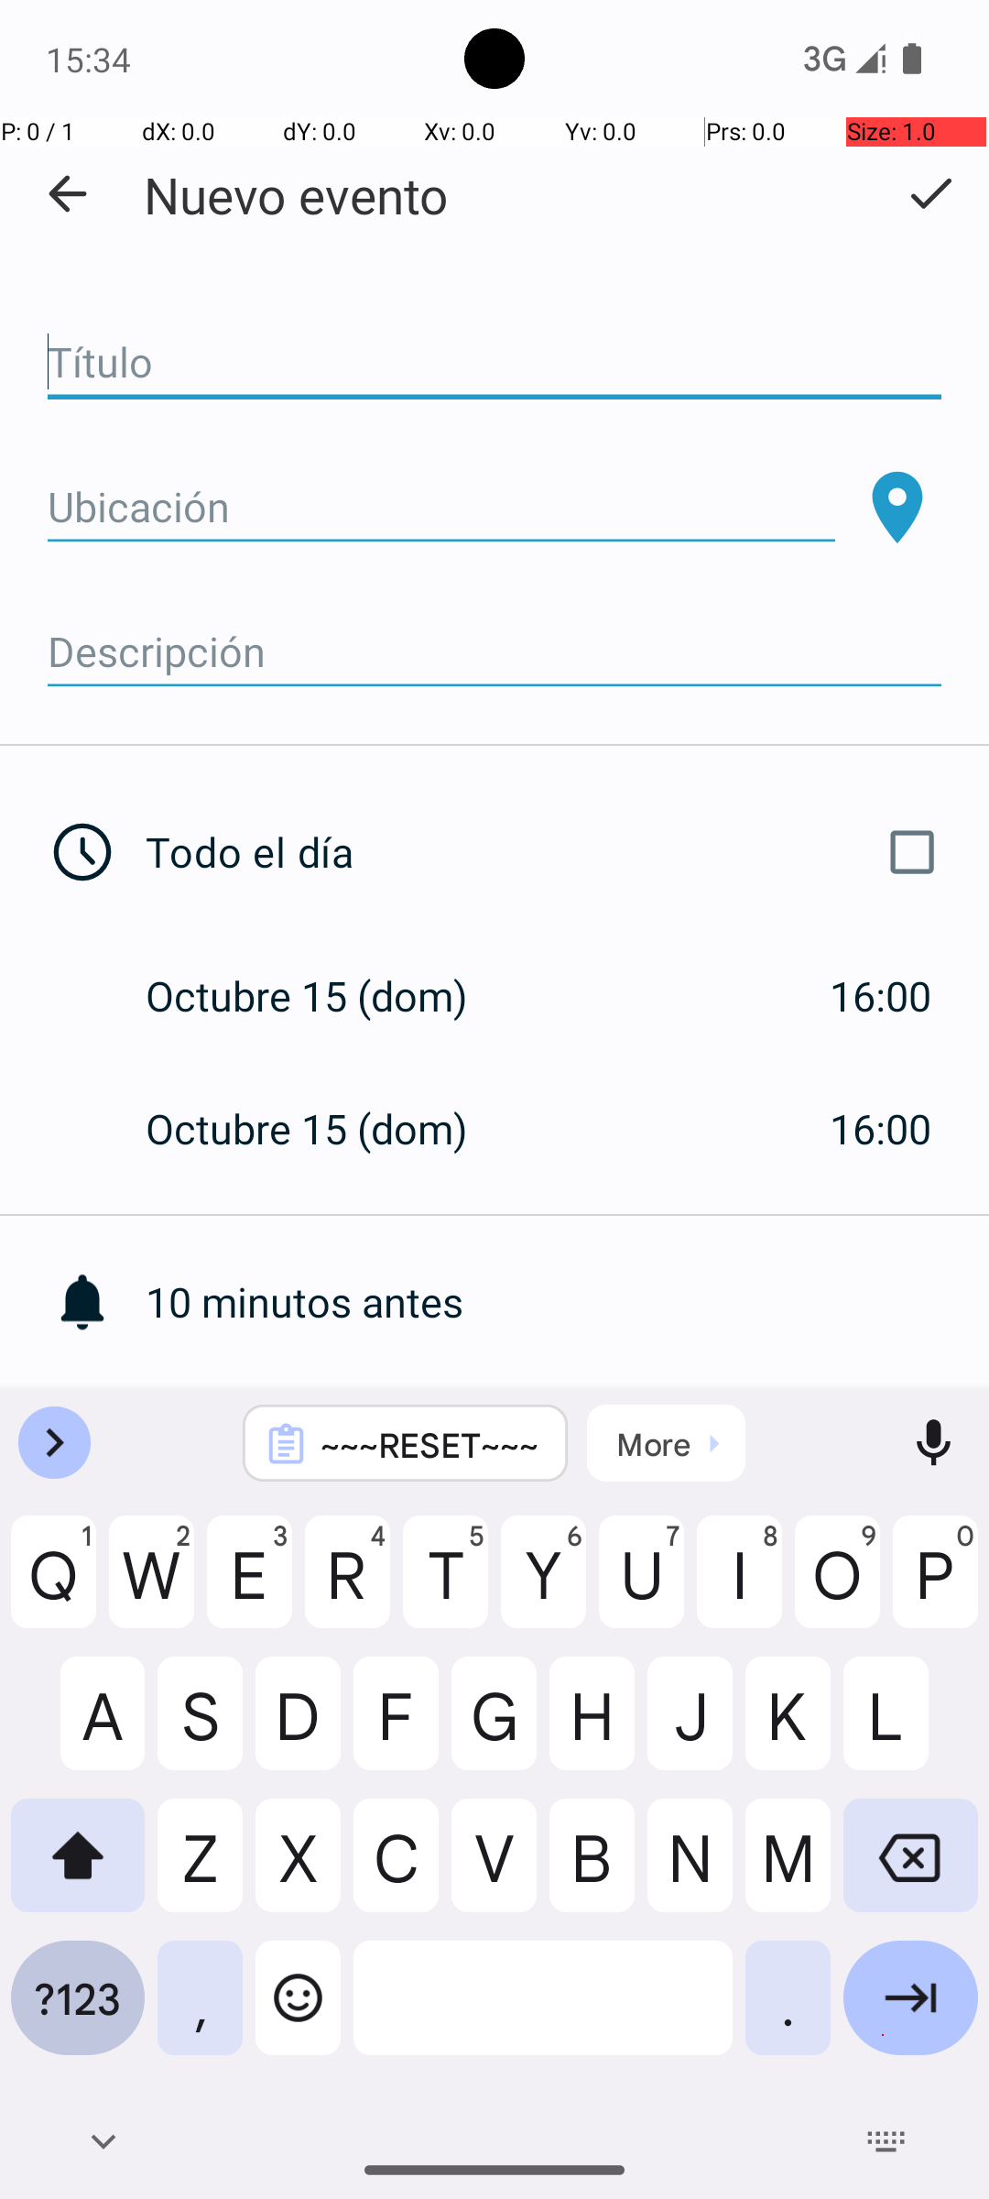 Image resolution: width=989 pixels, height=2199 pixels. I want to click on 10 minutos antes, so click(568, 1301).